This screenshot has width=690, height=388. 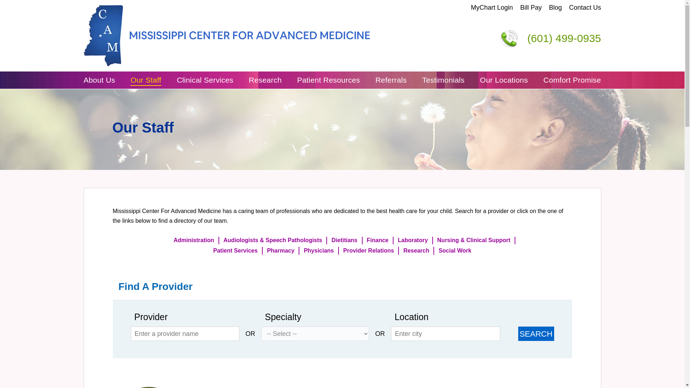 I want to click on Clinical Services, so click(x=205, y=80).